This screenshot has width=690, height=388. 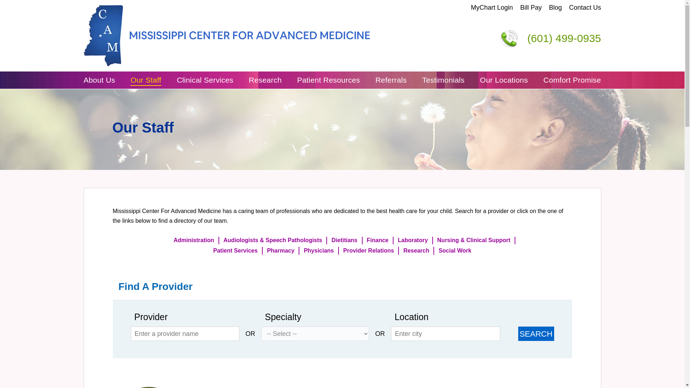 I want to click on Clinical Services, so click(x=205, y=80).